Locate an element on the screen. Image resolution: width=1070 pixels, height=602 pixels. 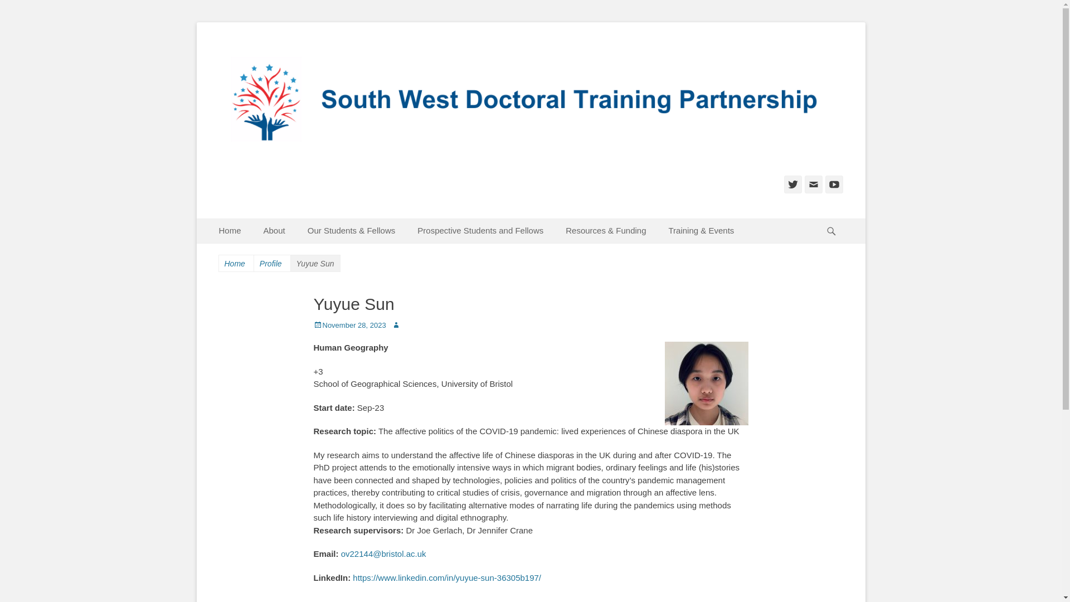
Twitter is located at coordinates (792, 184).